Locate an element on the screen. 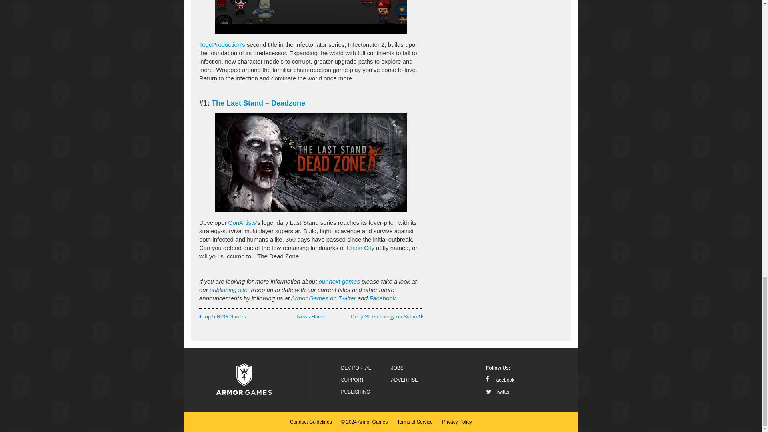  News Home is located at coordinates (311, 317).